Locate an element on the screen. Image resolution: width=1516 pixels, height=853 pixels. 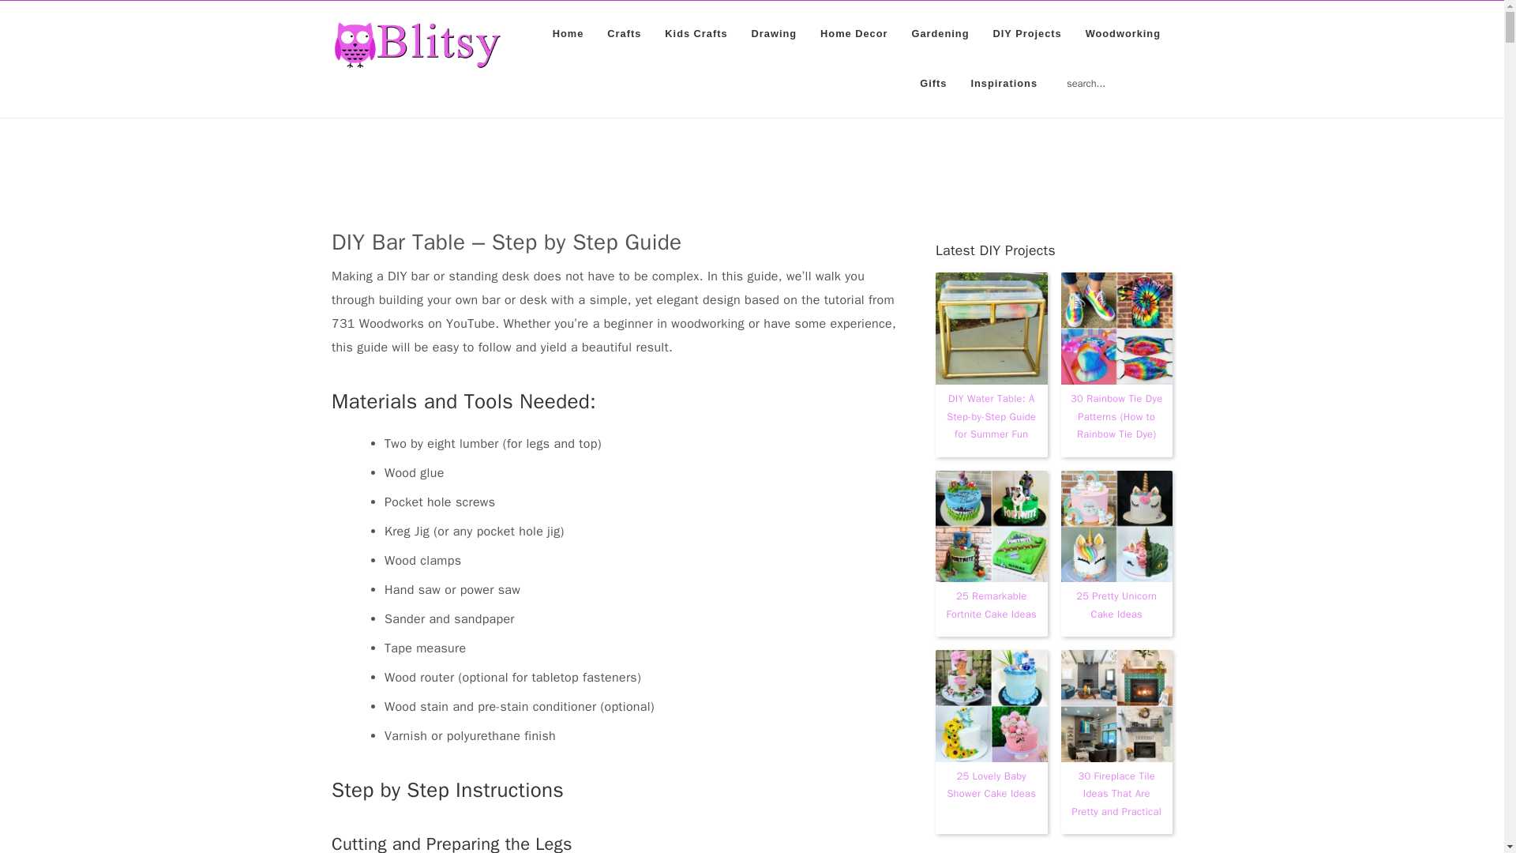
Gardening is located at coordinates (940, 33).